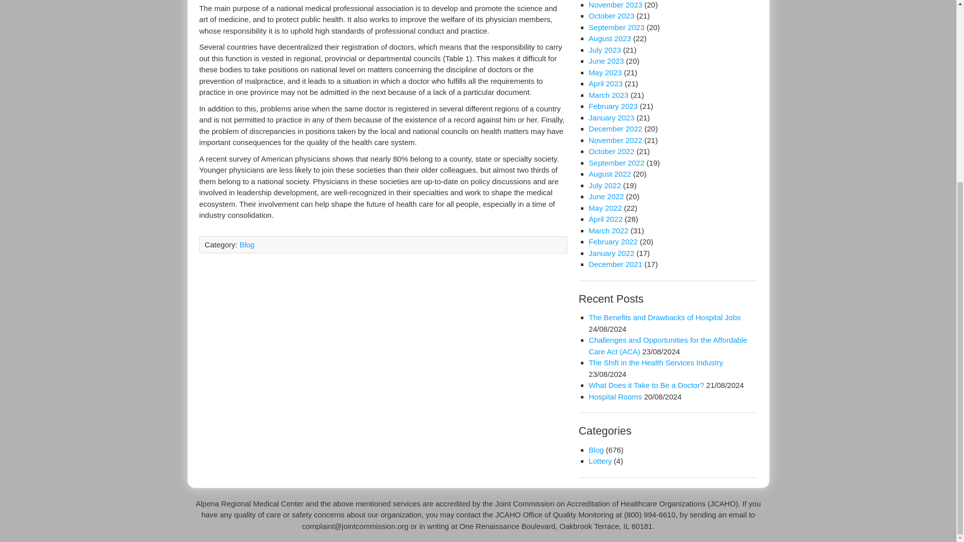 The image size is (964, 542). Describe the element at coordinates (610, 38) in the screenshot. I see `August 2023` at that location.